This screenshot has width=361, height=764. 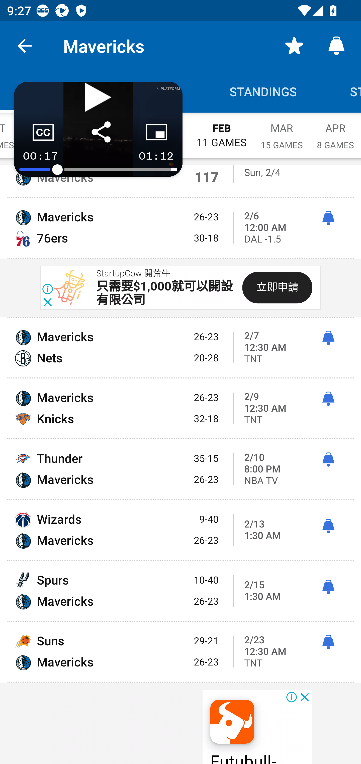 What do you see at coordinates (336, 46) in the screenshot?
I see `Alerts` at bounding box center [336, 46].